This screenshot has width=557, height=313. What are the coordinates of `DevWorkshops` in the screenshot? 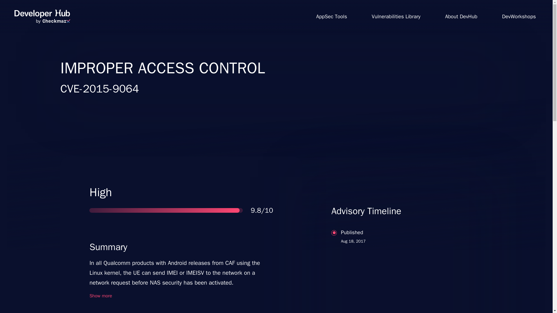 It's located at (519, 16).